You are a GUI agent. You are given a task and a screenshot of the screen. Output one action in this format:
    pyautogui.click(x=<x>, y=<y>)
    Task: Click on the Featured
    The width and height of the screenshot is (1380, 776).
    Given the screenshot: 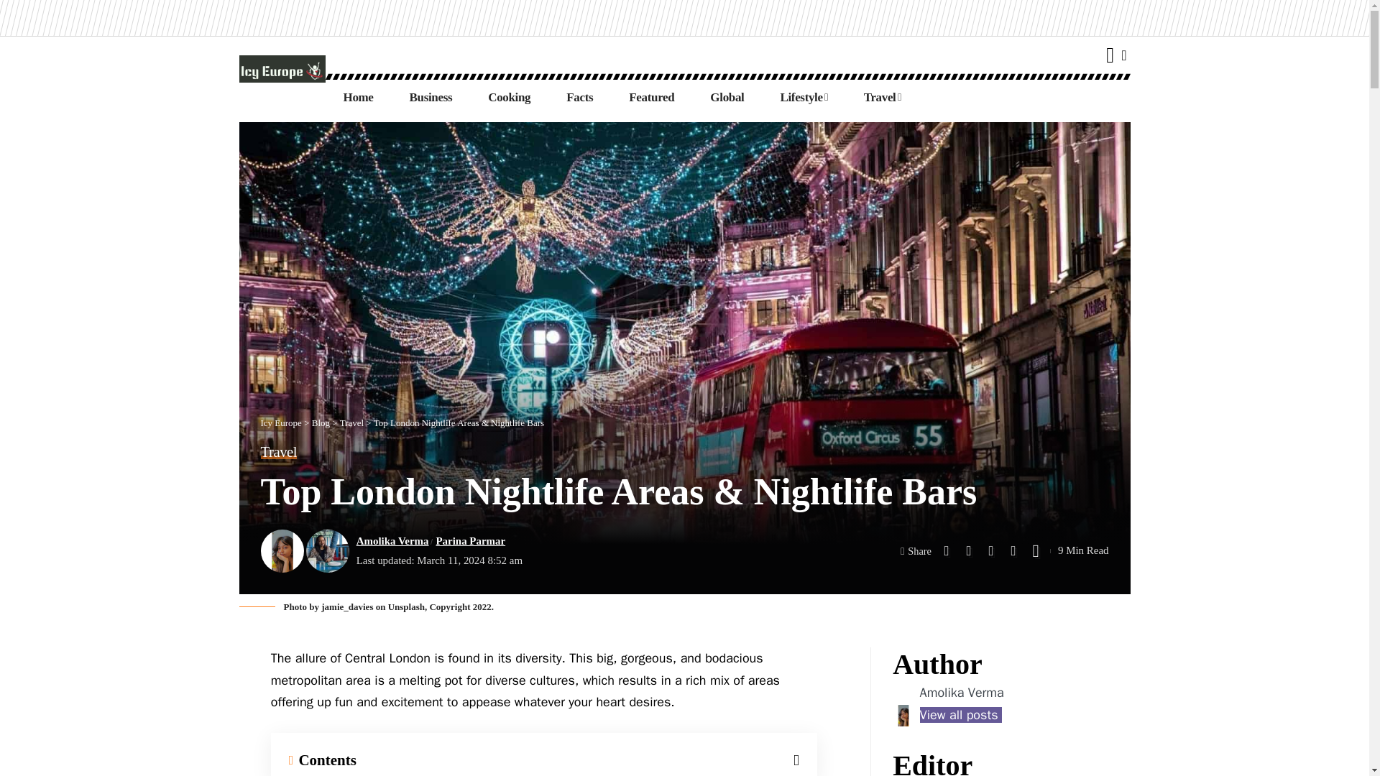 What is the action you would take?
    pyautogui.click(x=651, y=98)
    